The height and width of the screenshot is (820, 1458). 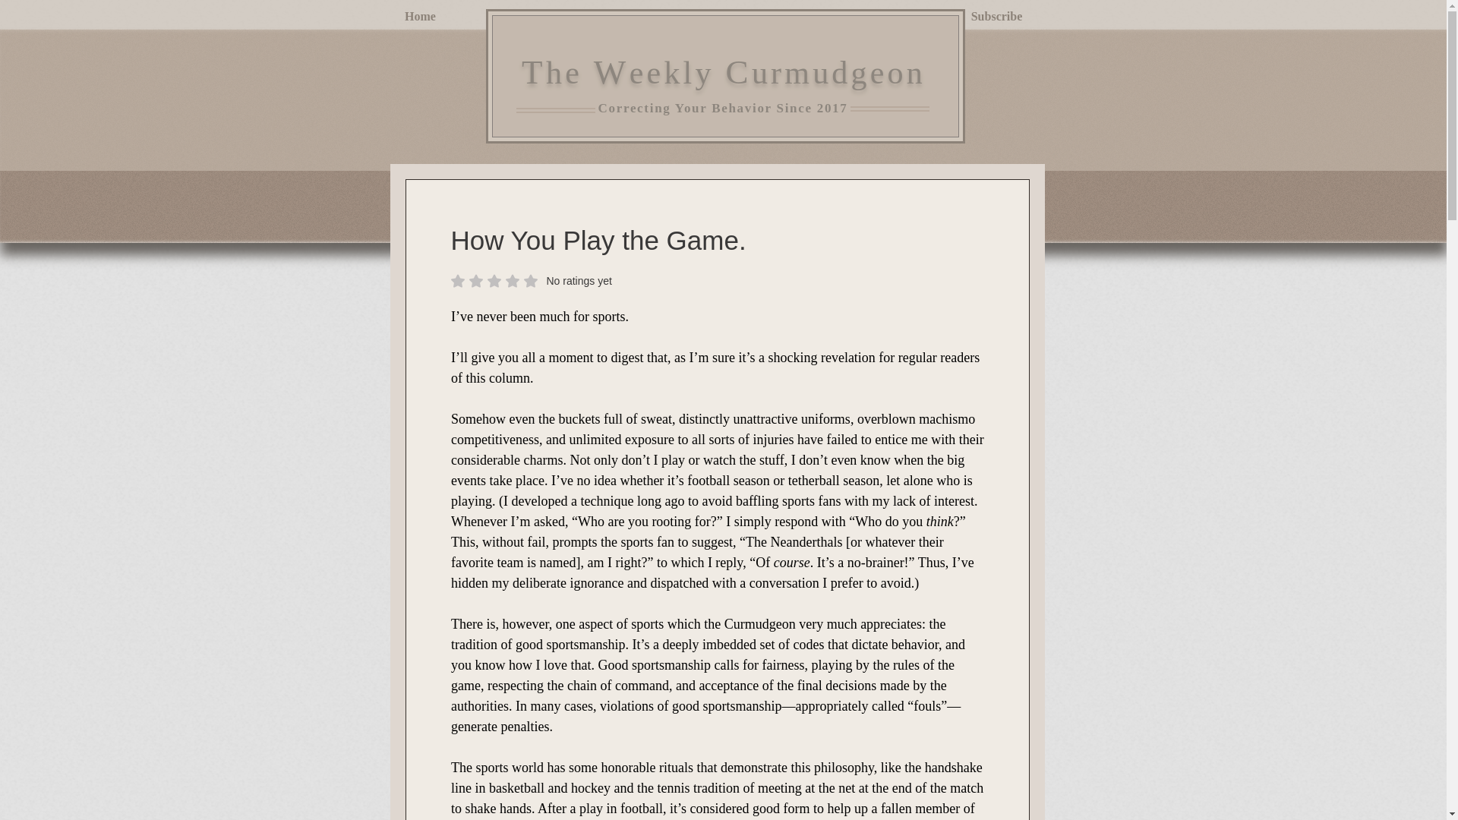 I want to click on About, so click(x=611, y=71).